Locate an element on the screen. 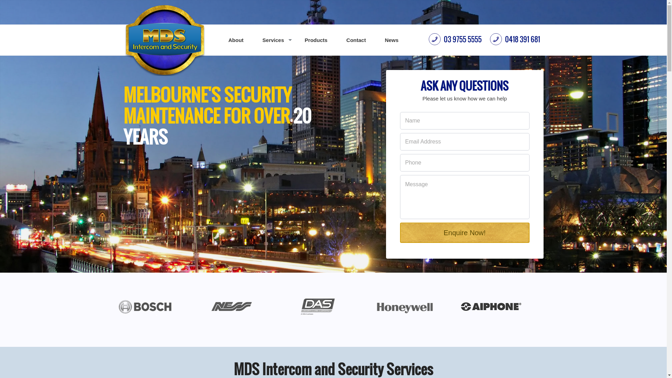 Image resolution: width=672 pixels, height=378 pixels. Services is located at coordinates (274, 40).